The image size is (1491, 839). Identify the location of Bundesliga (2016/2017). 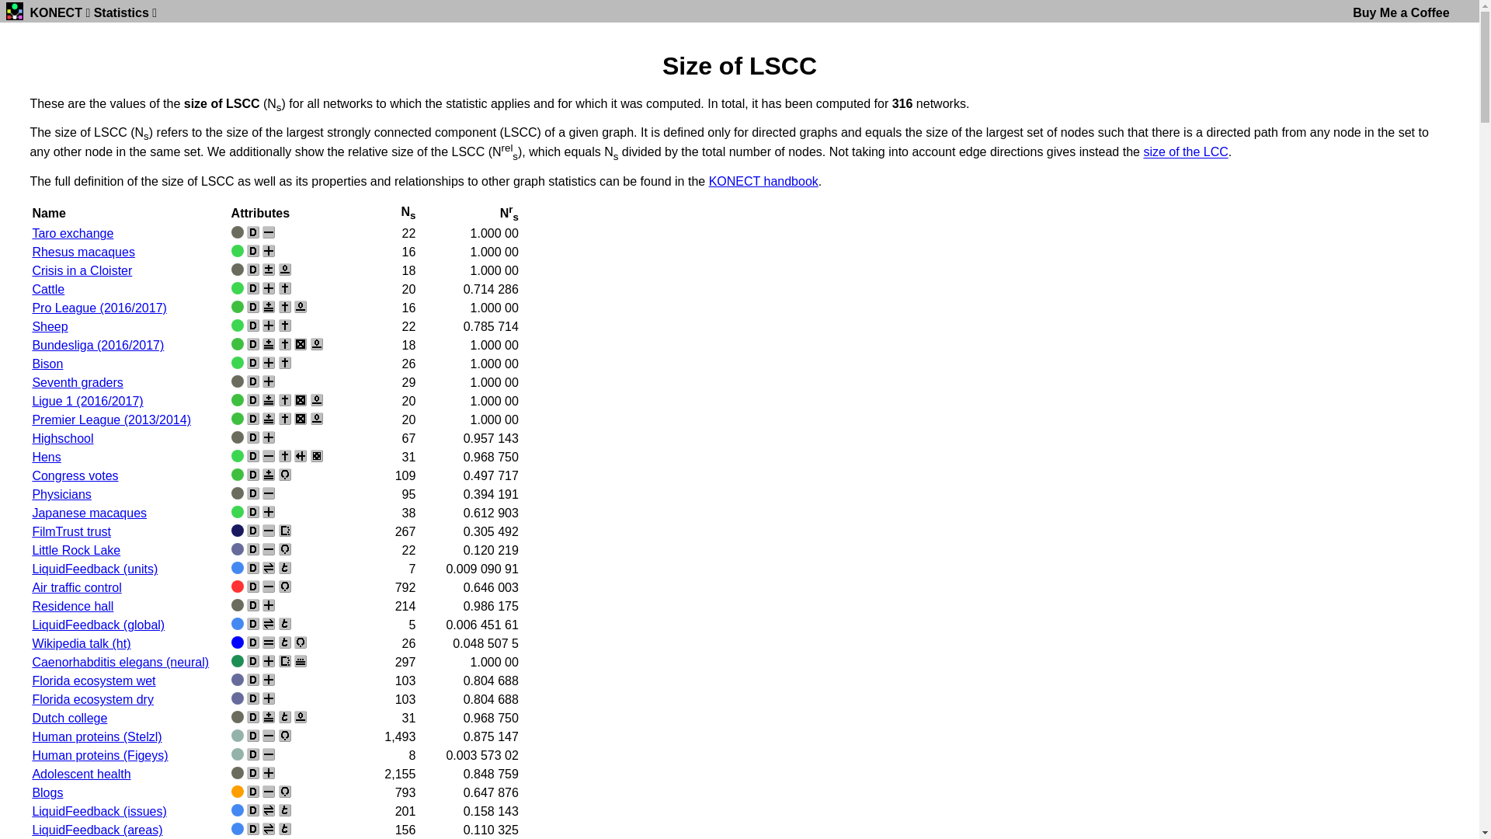
(98, 345).